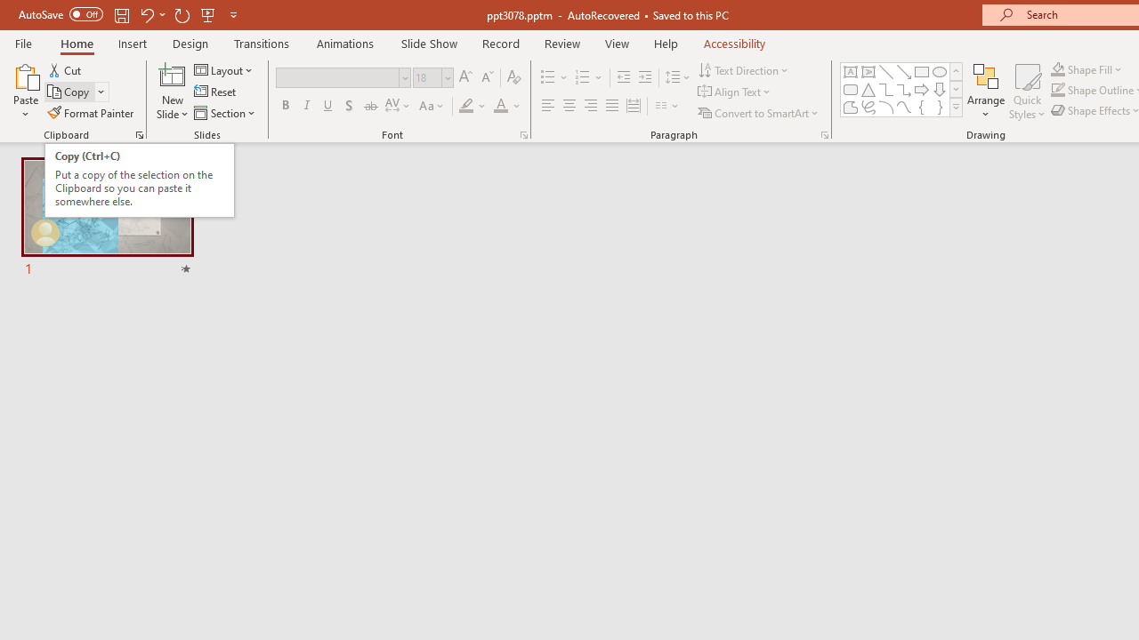  I want to click on Line, so click(886, 71).